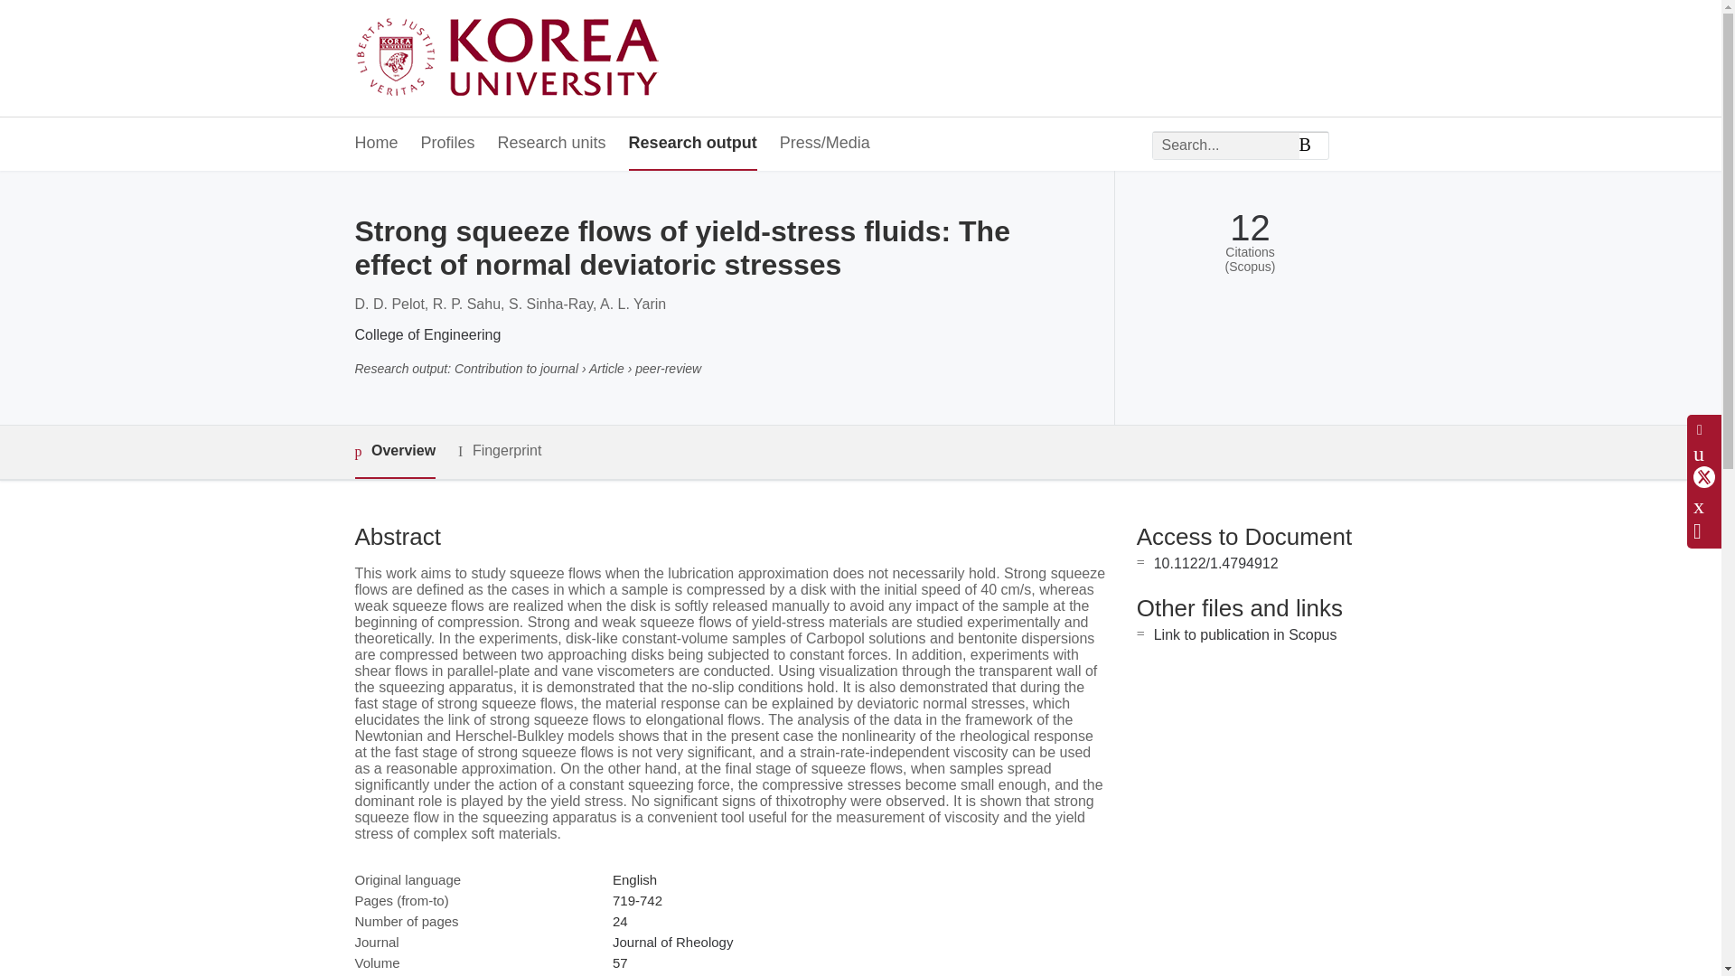  I want to click on Link to publication in Scopus, so click(1245, 634).